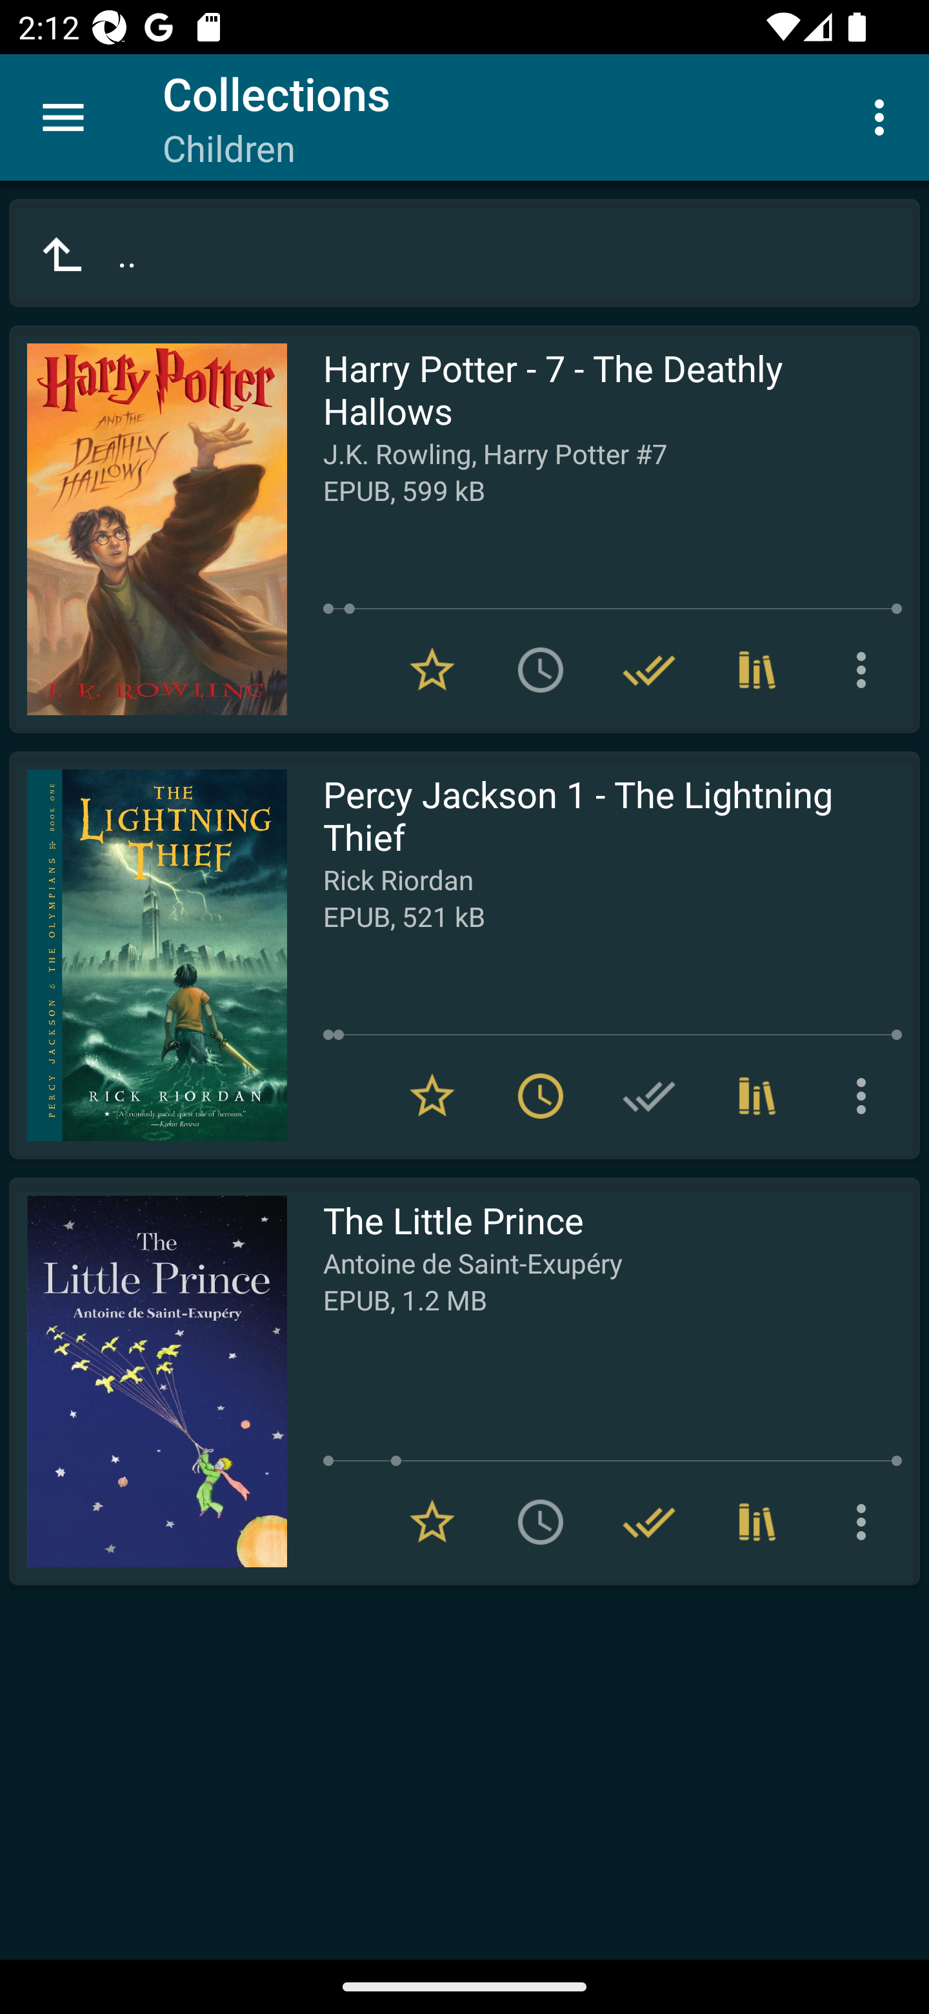  I want to click on Collections (1), so click(757, 1522).